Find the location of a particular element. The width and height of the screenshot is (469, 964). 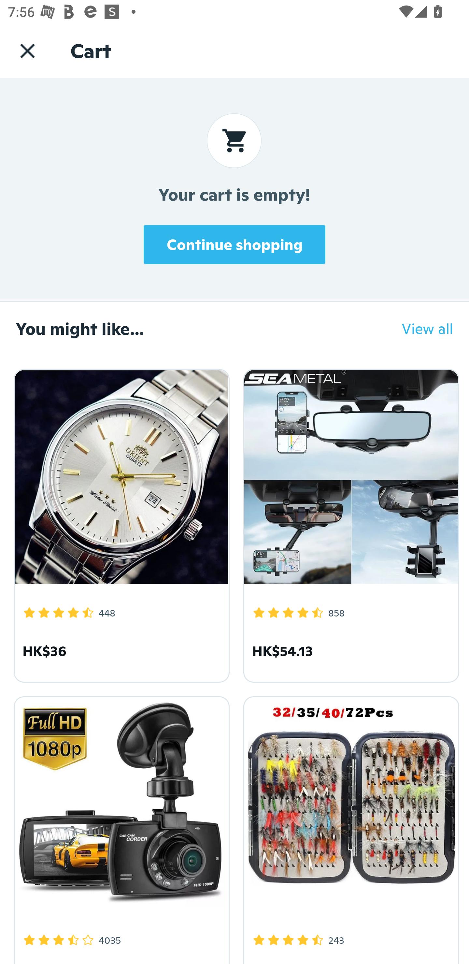

Continue shopping is located at coordinates (234, 244).